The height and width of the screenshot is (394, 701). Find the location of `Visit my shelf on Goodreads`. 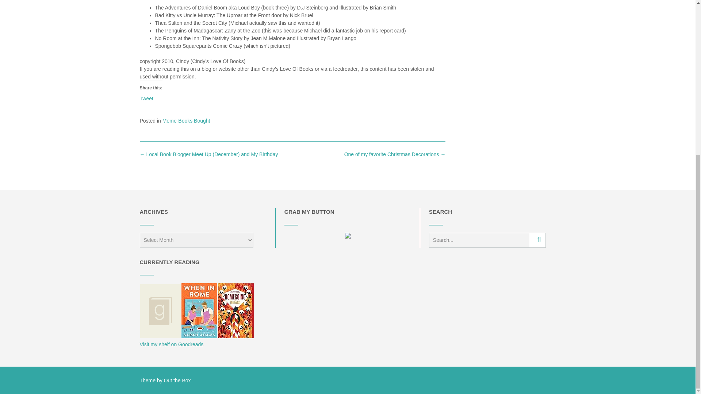

Visit my shelf on Goodreads is located at coordinates (171, 344).